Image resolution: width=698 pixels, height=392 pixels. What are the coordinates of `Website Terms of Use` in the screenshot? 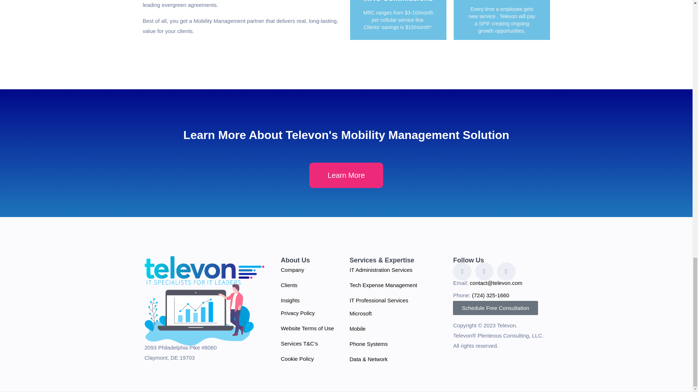 It's located at (307, 328).